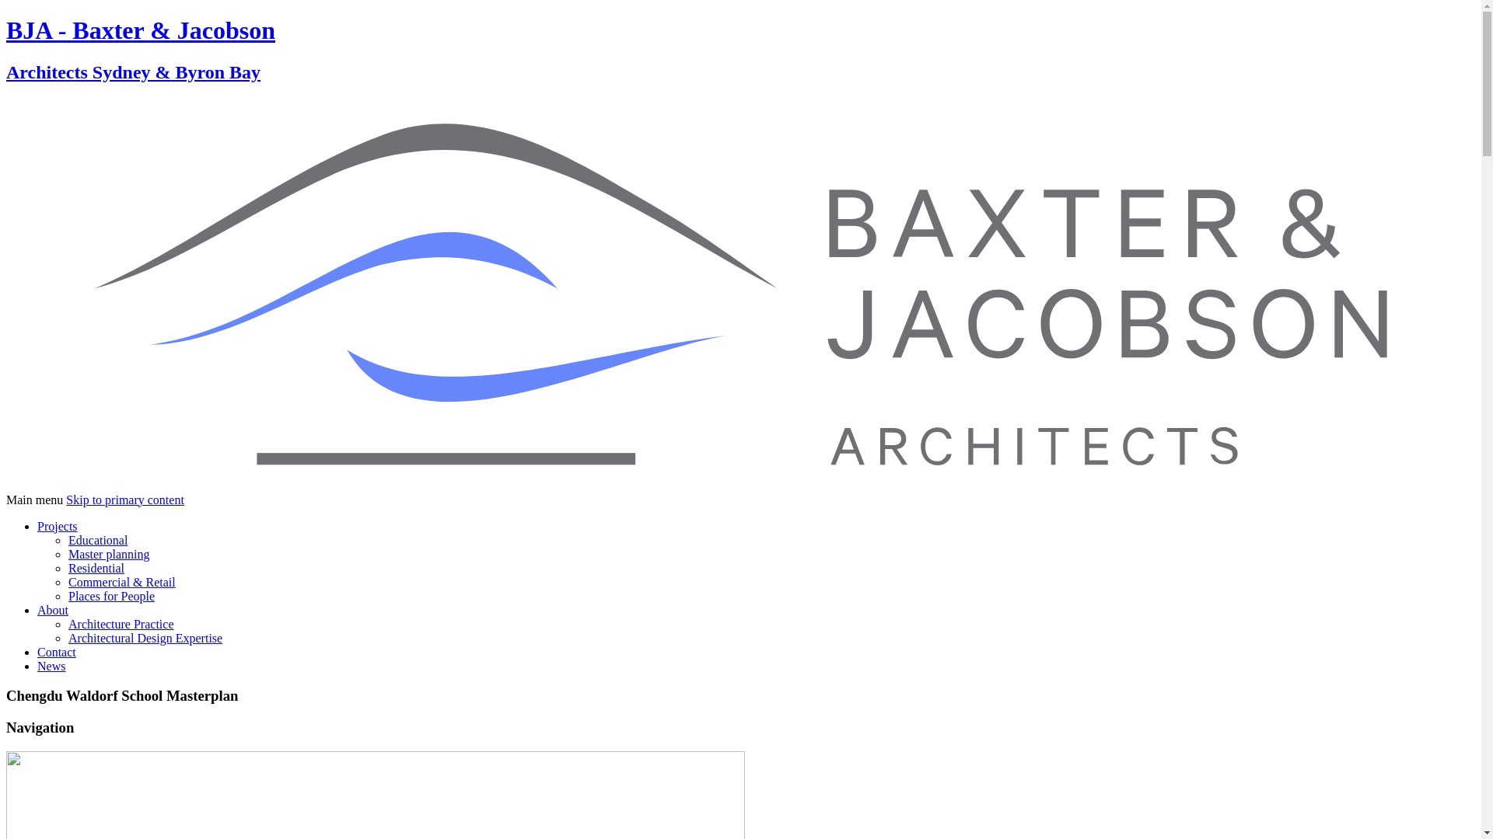 The width and height of the screenshot is (1493, 839). I want to click on Projects, so click(58, 525).